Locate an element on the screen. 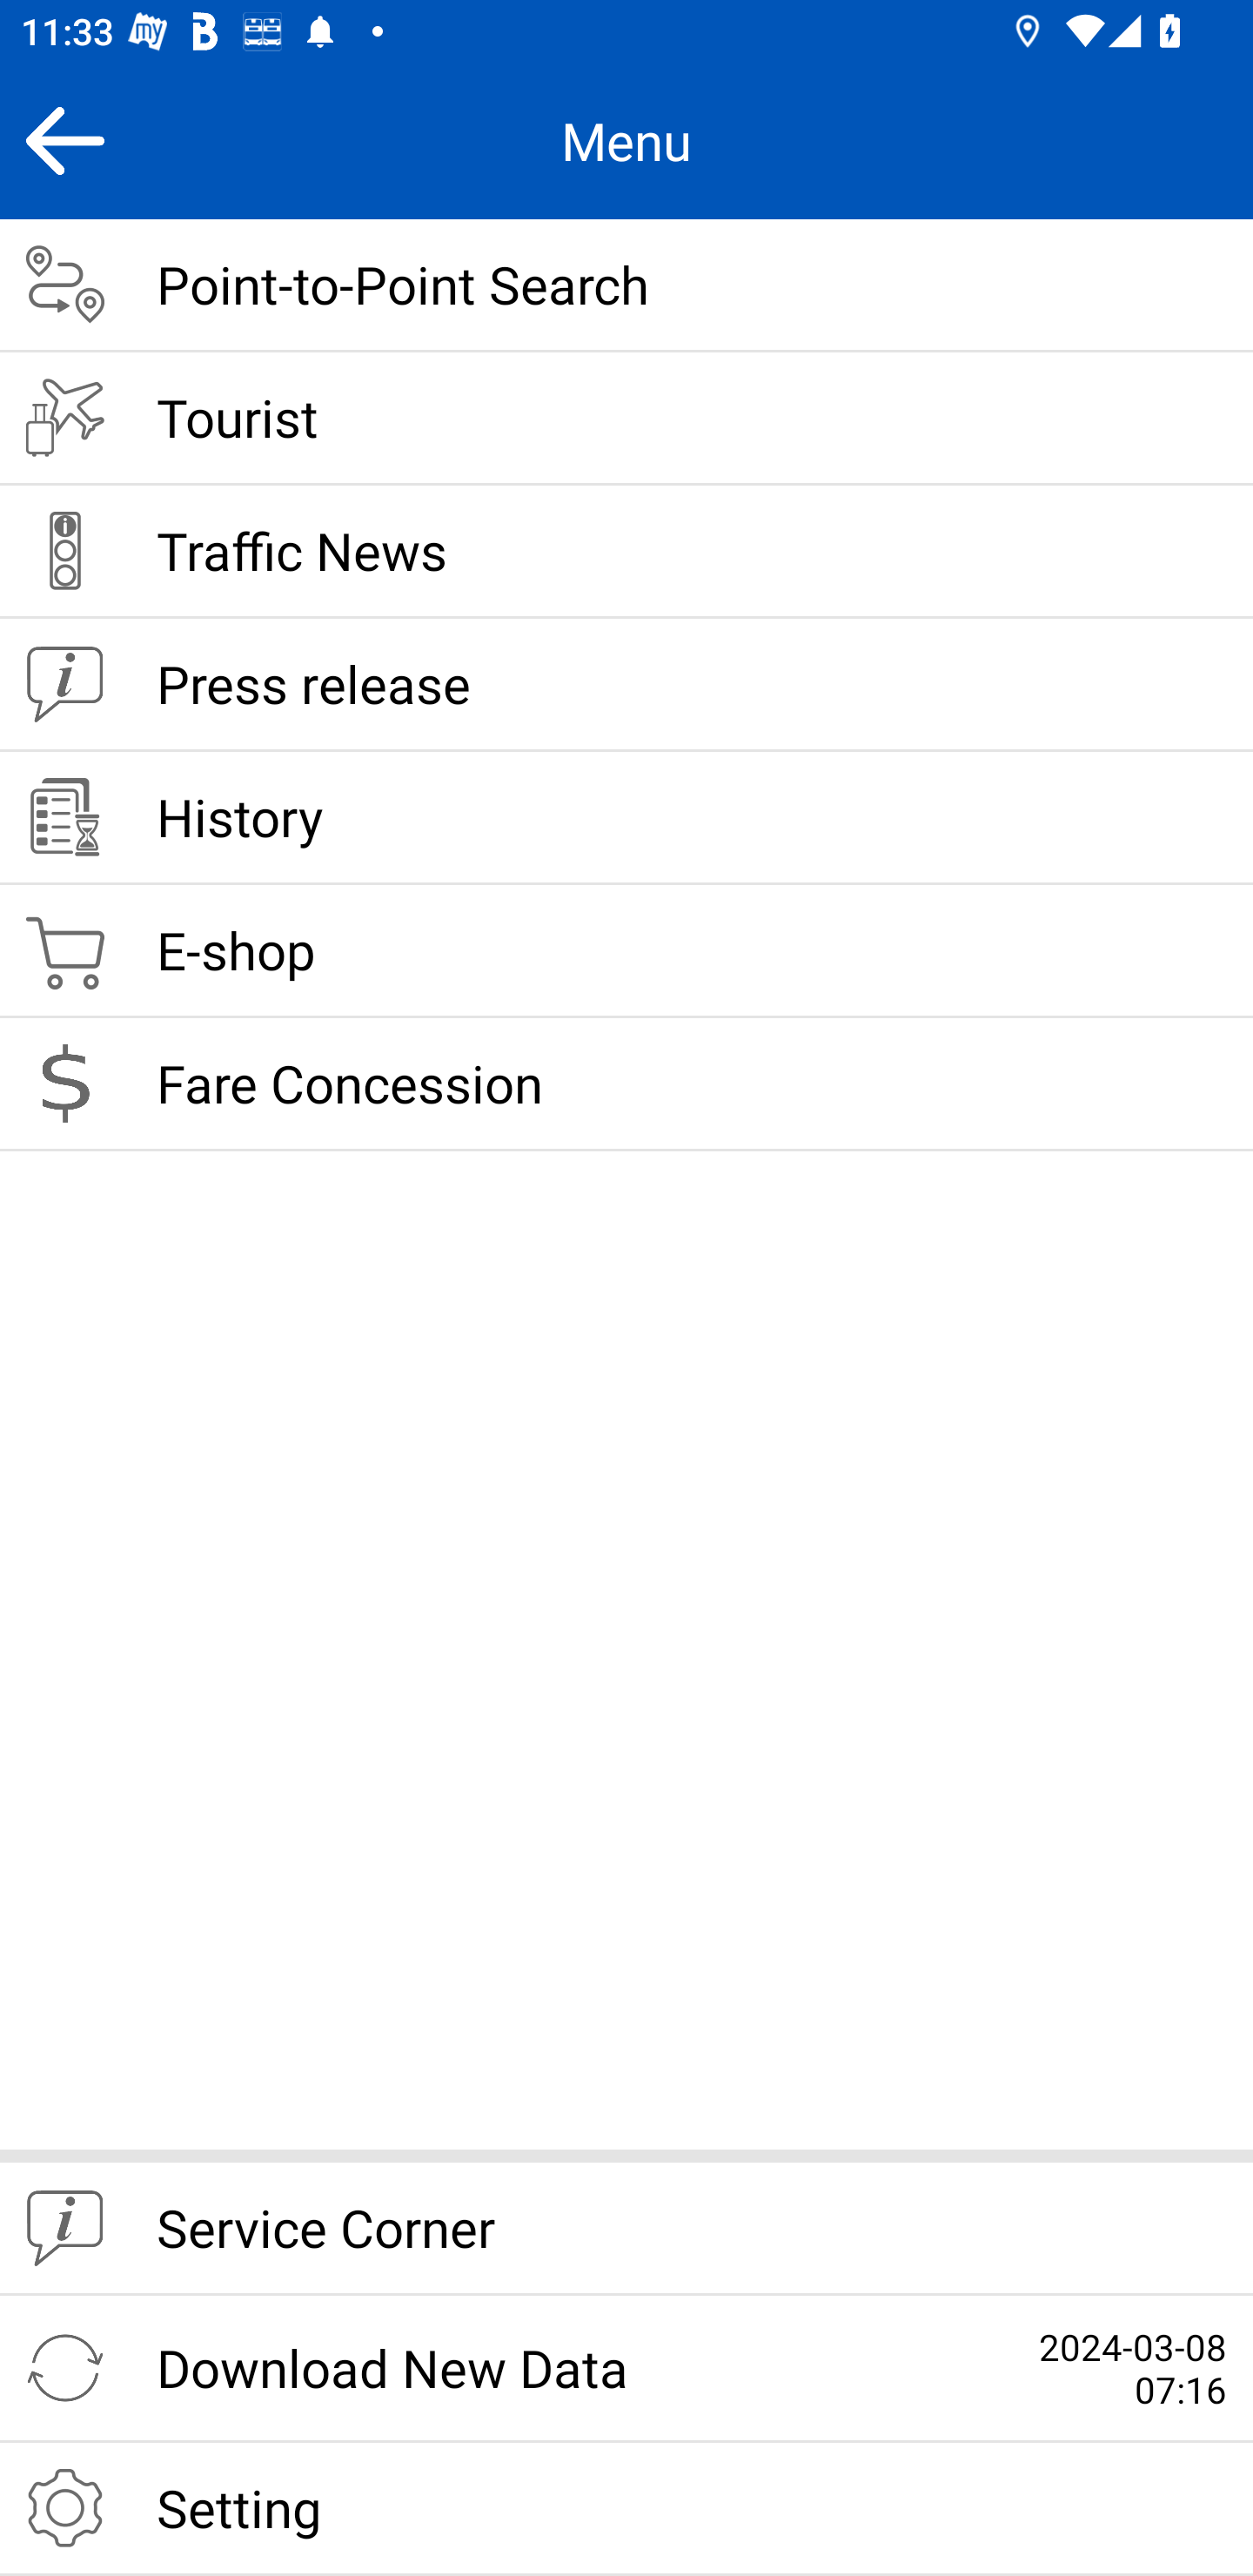 This screenshot has height=2576, width=1253. Press release is located at coordinates (626, 685).